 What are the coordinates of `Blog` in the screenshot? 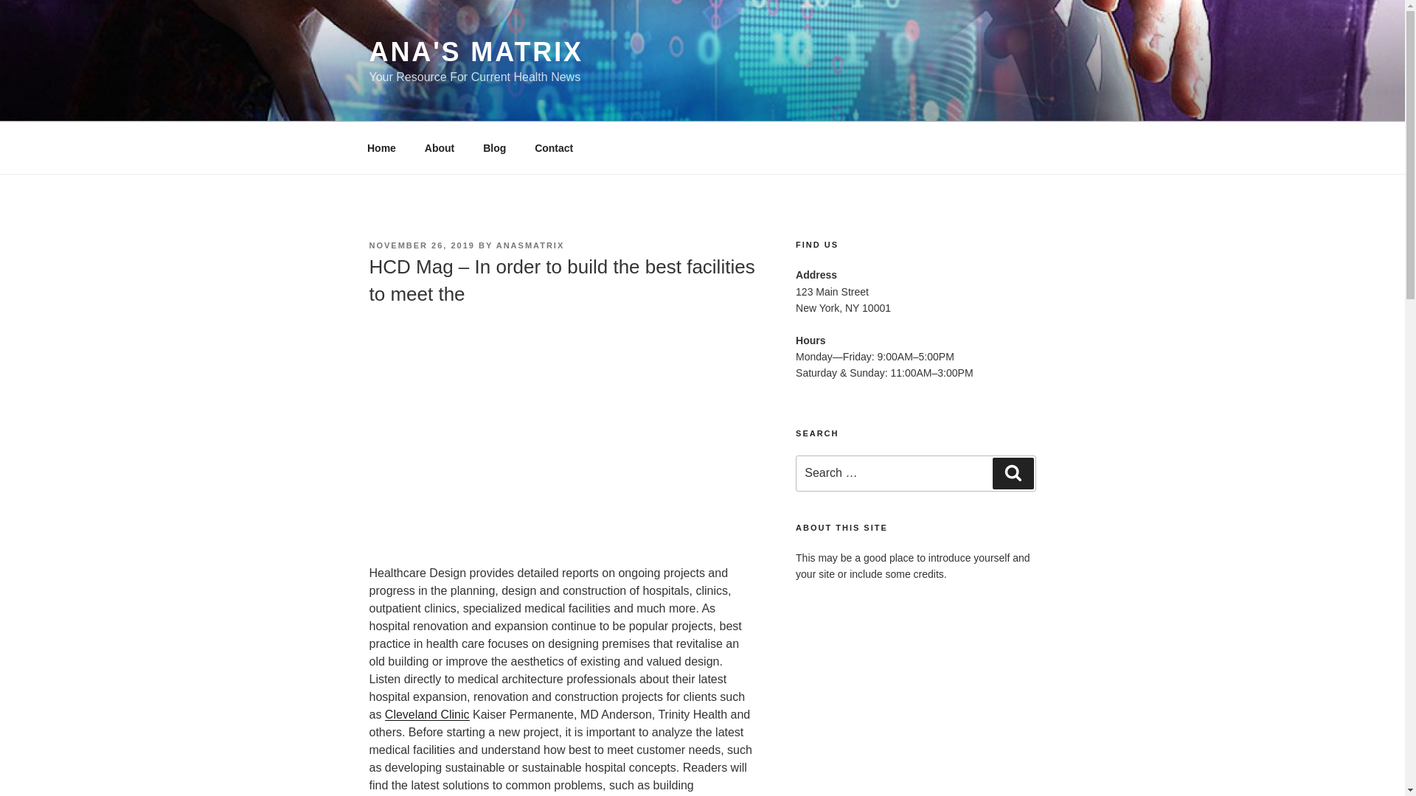 It's located at (494, 147).